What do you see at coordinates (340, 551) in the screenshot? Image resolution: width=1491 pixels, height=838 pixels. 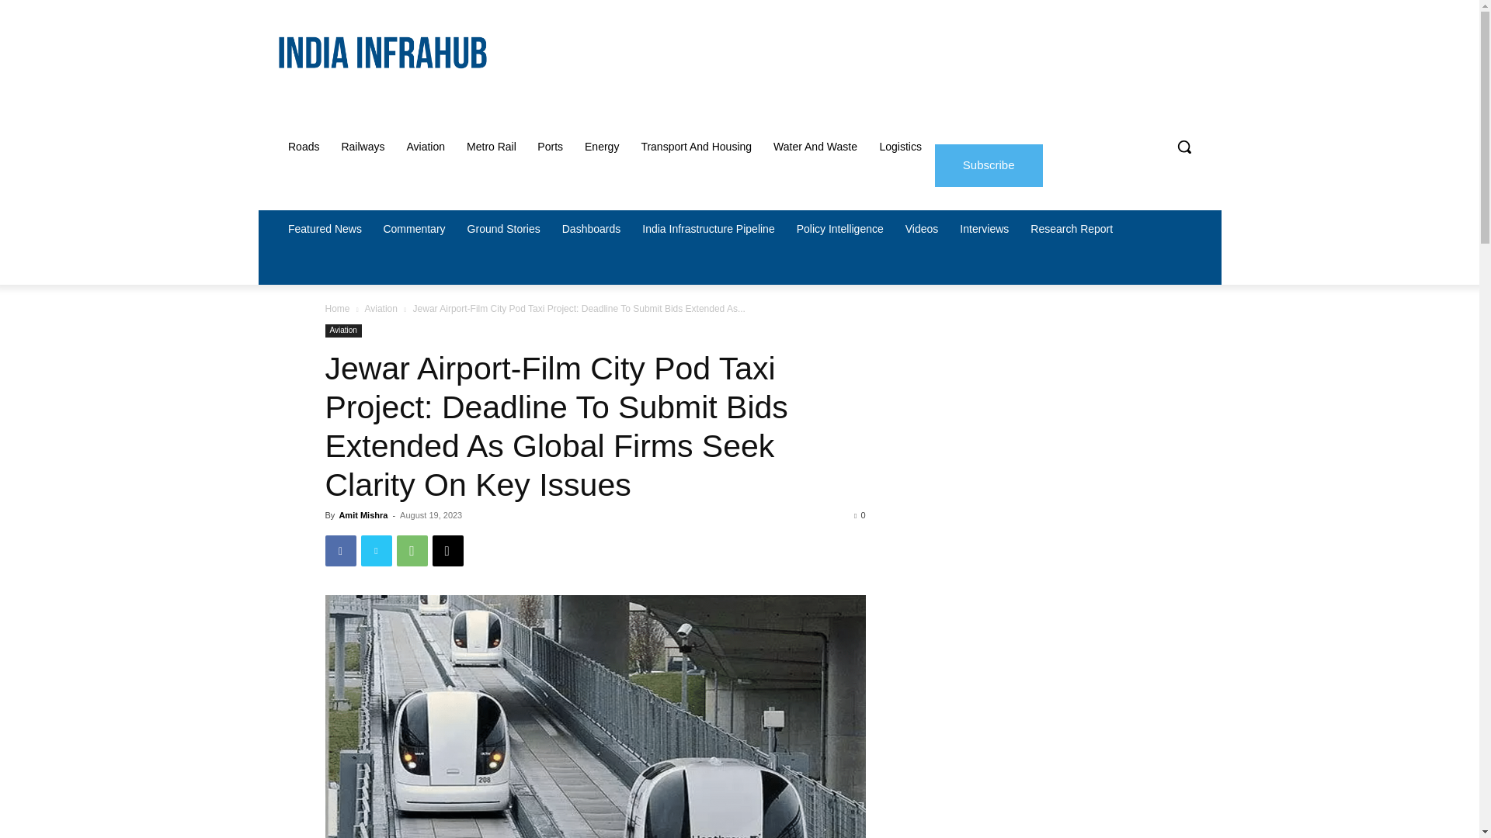 I see `Facebook` at bounding box center [340, 551].